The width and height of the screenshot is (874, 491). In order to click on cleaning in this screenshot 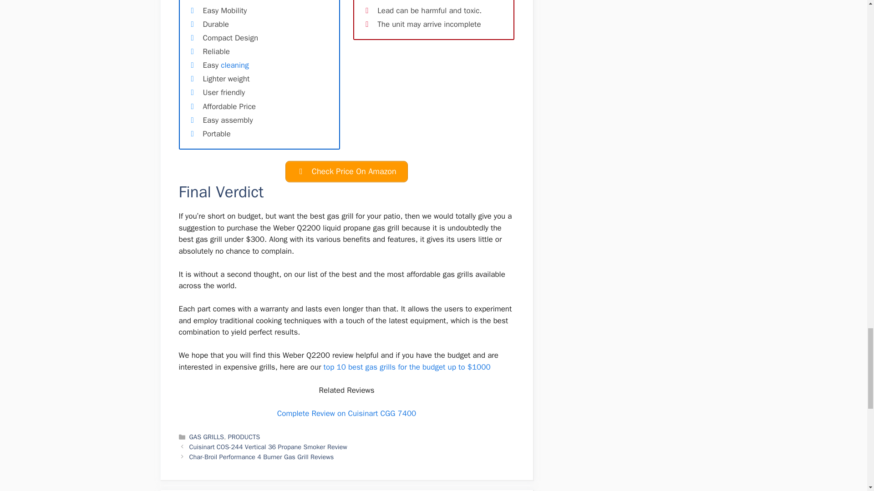, I will do `click(234, 65)`.